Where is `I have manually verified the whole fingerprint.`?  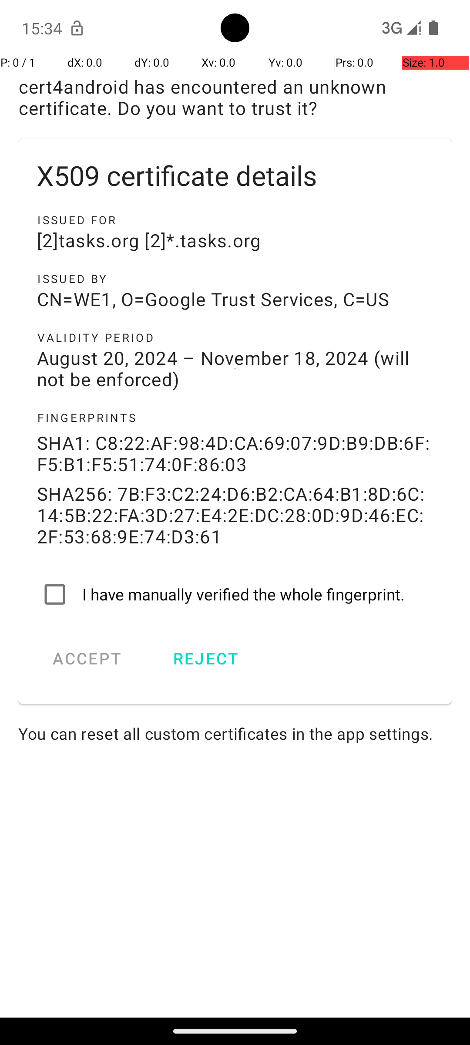
I have manually verified the whole fingerprint. is located at coordinates (235, 594).